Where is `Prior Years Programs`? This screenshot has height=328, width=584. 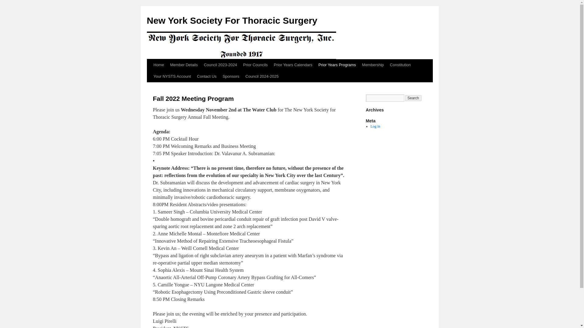
Prior Years Programs is located at coordinates (337, 65).